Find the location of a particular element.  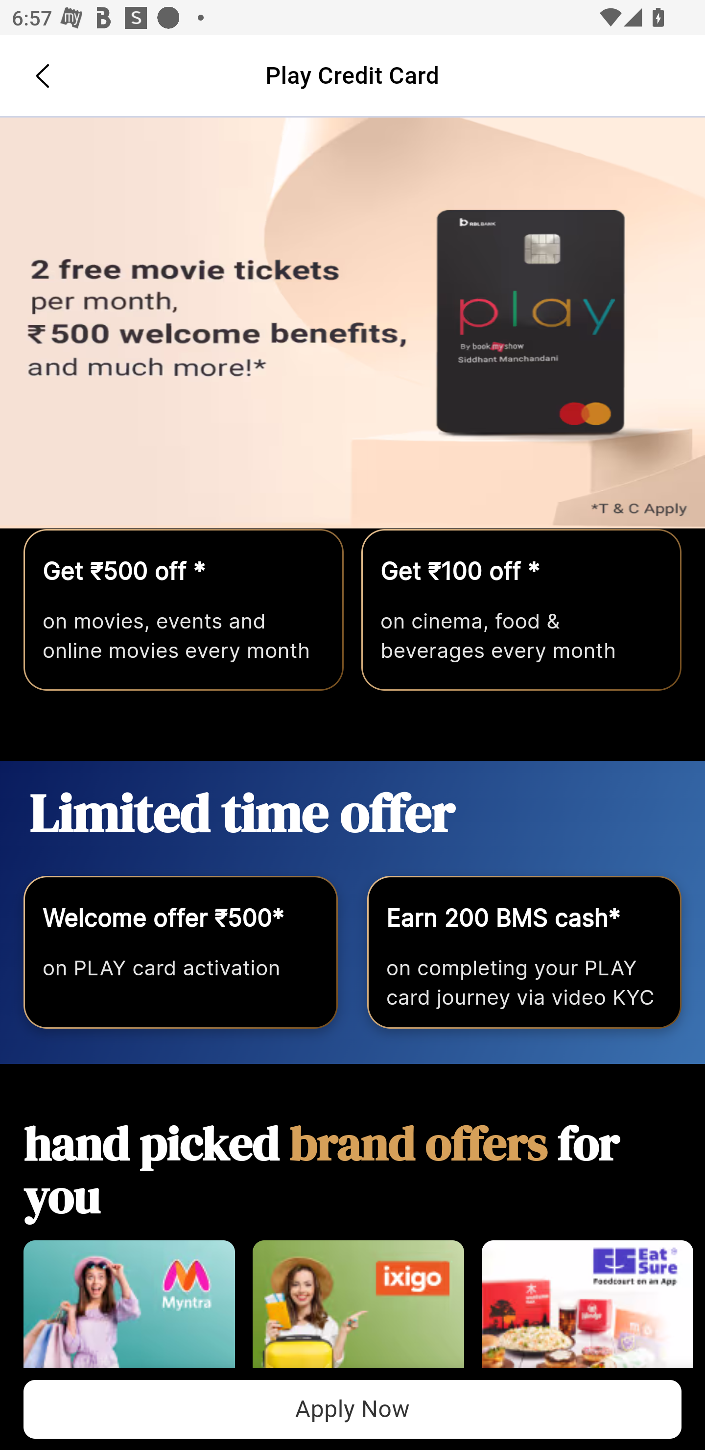

Ixigo is located at coordinates (358, 1313).